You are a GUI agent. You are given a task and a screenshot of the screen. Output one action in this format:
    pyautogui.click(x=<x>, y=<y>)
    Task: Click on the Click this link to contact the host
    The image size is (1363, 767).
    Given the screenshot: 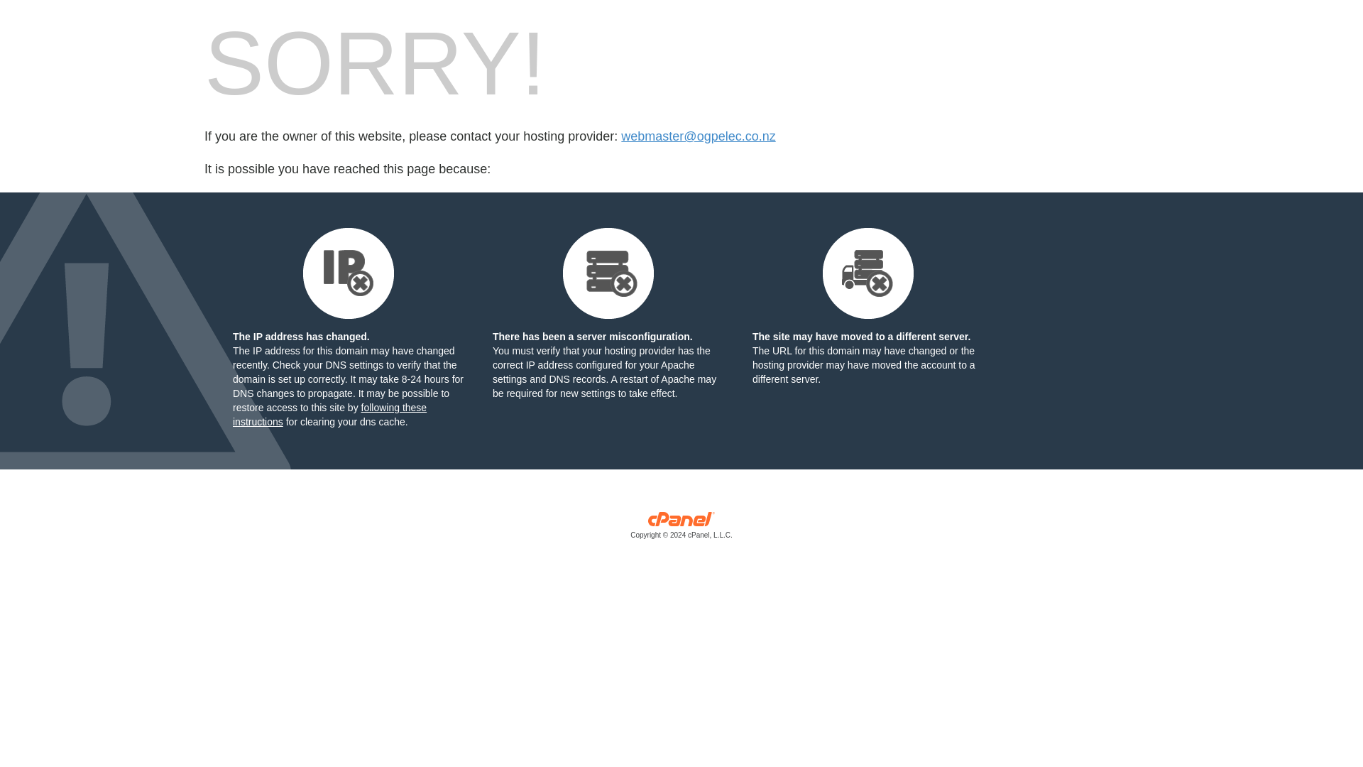 What is the action you would take?
    pyautogui.click(x=699, y=136)
    